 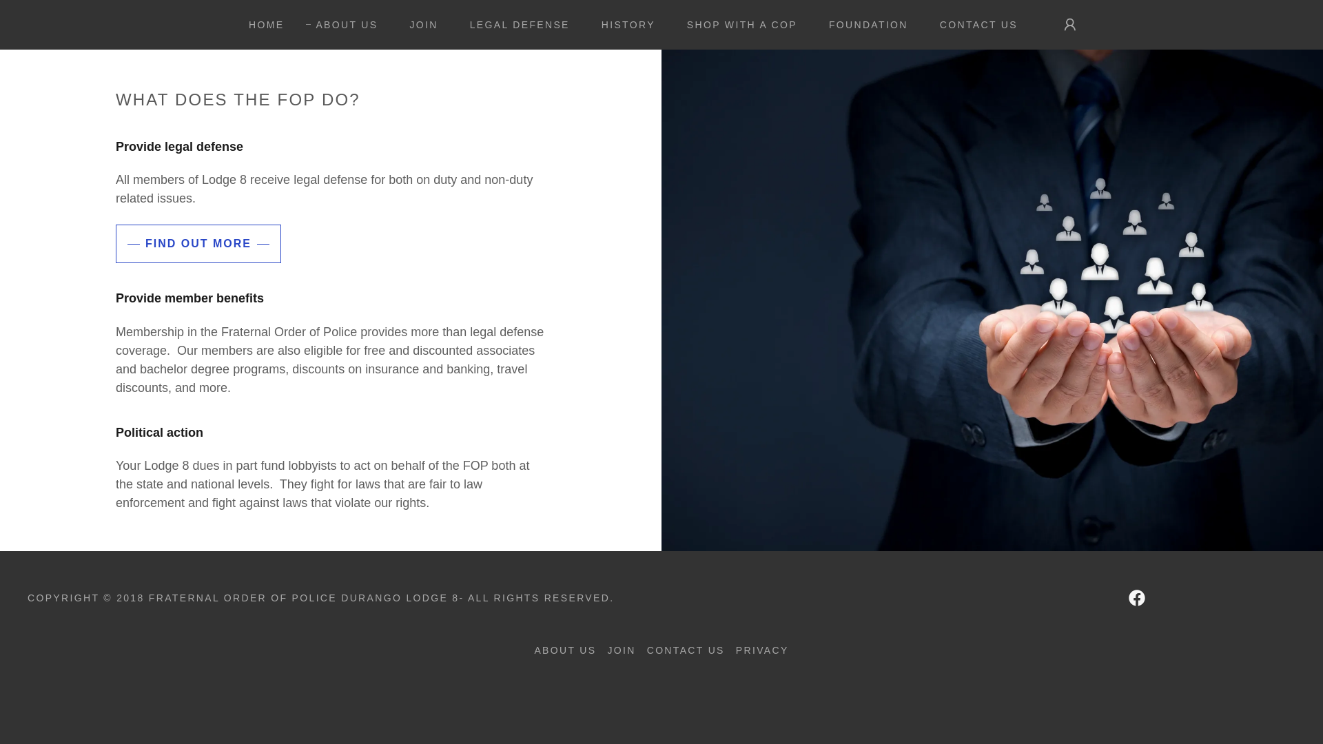 What do you see at coordinates (341, 24) in the screenshot?
I see `ABOUT US` at bounding box center [341, 24].